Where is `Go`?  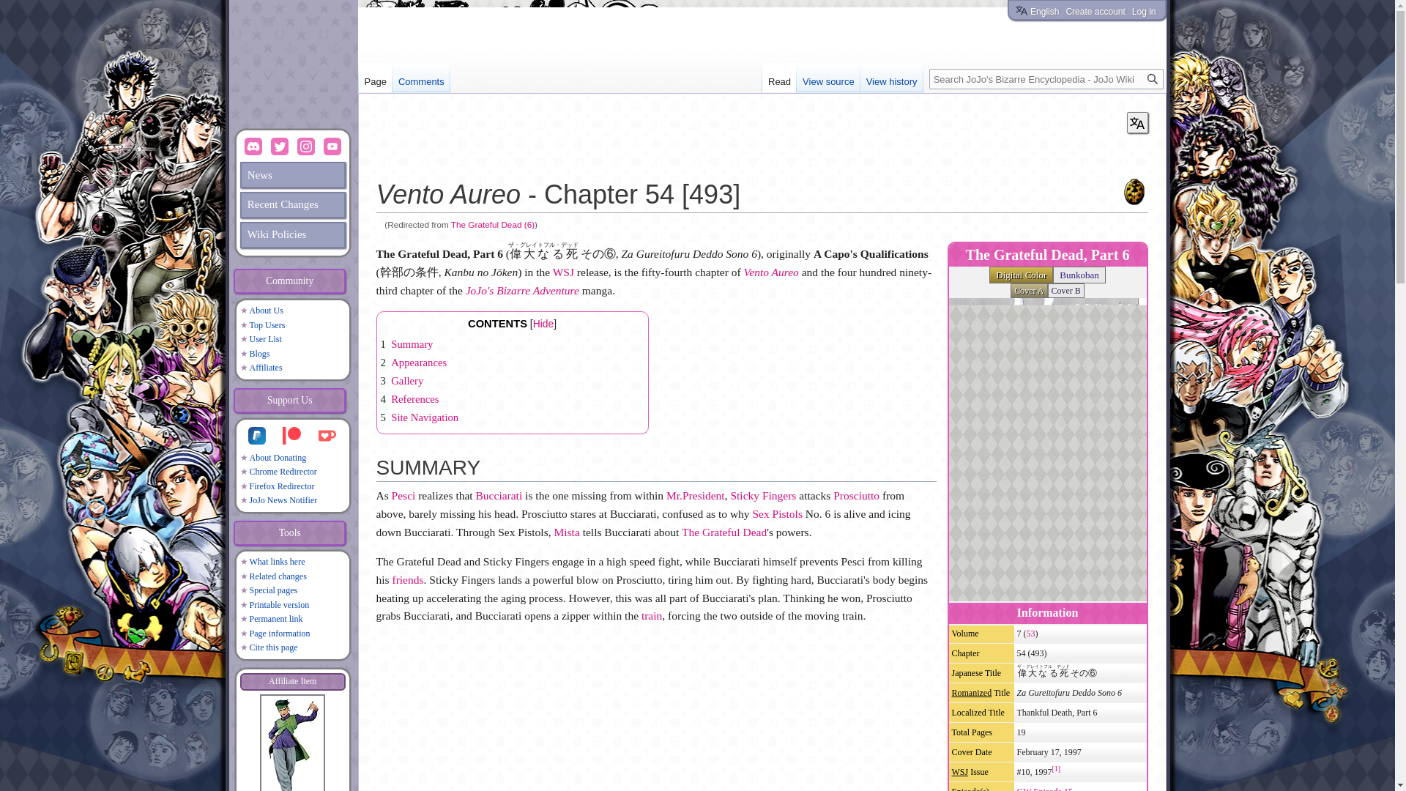 Go is located at coordinates (1152, 79).